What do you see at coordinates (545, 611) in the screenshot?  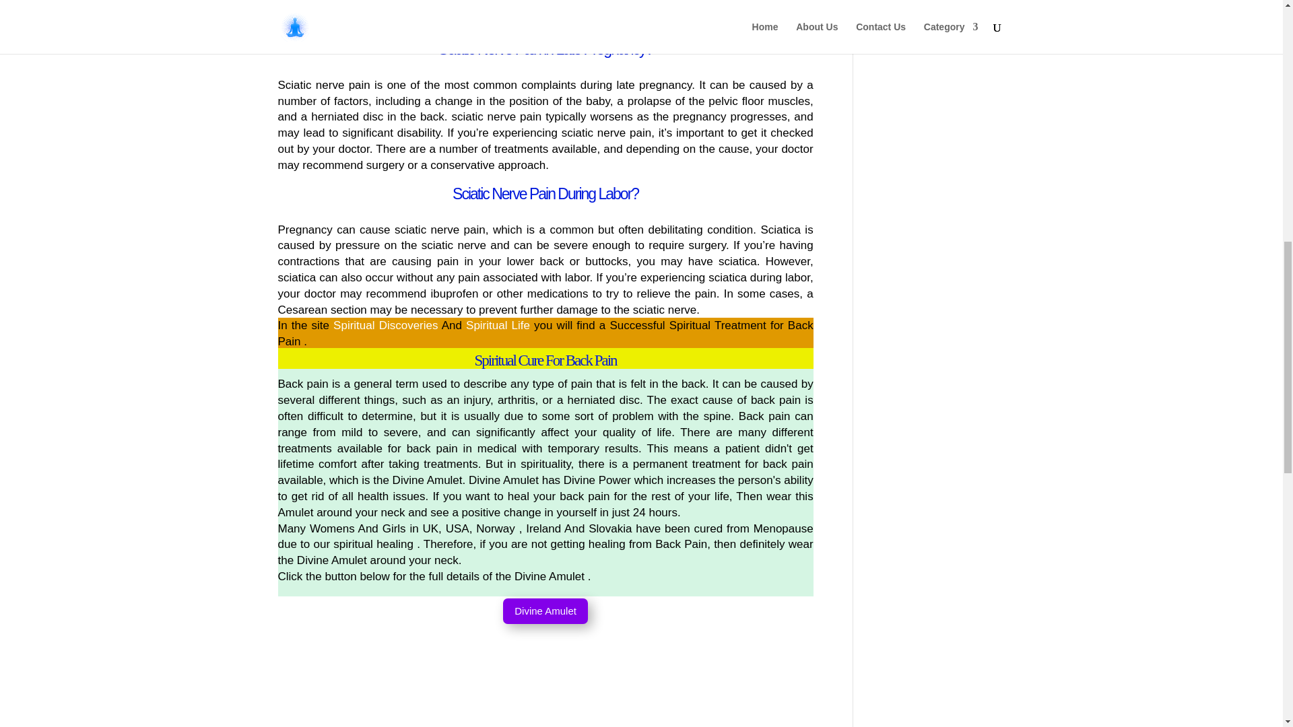 I see `Divine Amulet` at bounding box center [545, 611].